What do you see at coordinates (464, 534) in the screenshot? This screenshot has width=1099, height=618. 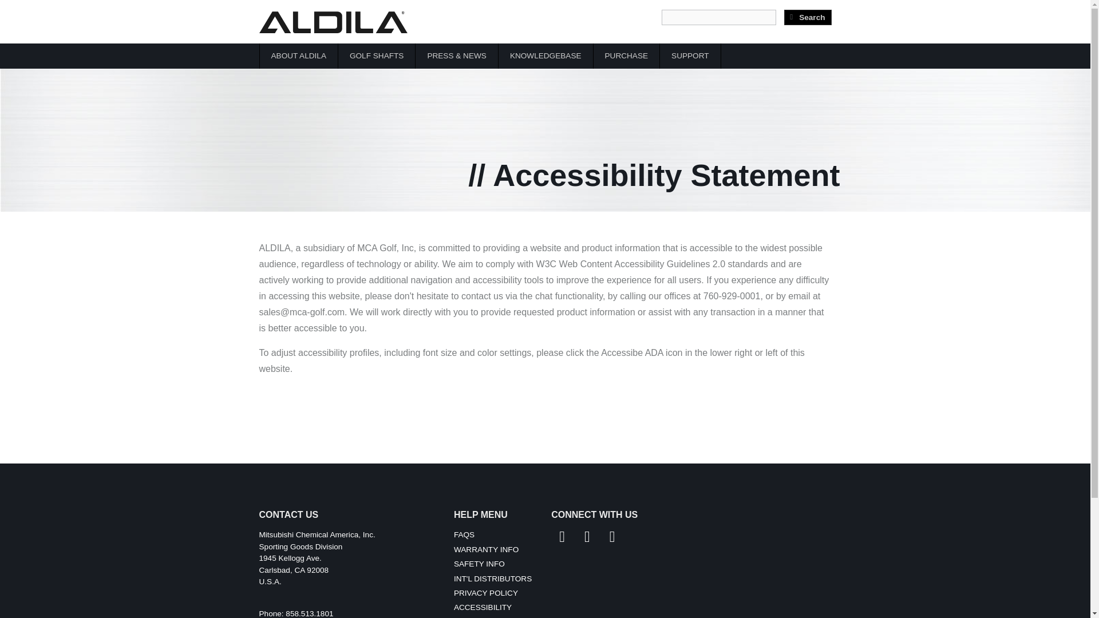 I see `Search` at bounding box center [464, 534].